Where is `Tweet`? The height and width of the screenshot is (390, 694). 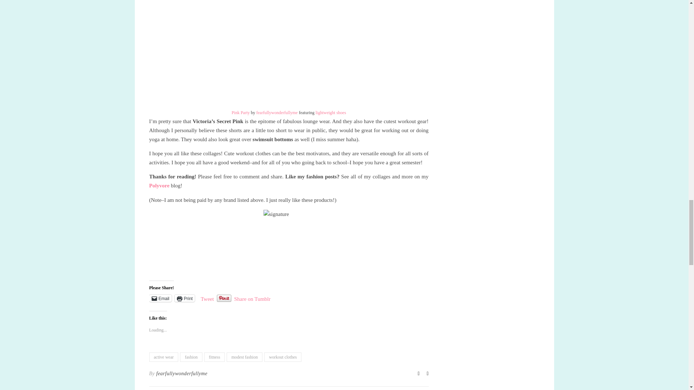
Tweet is located at coordinates (207, 298).